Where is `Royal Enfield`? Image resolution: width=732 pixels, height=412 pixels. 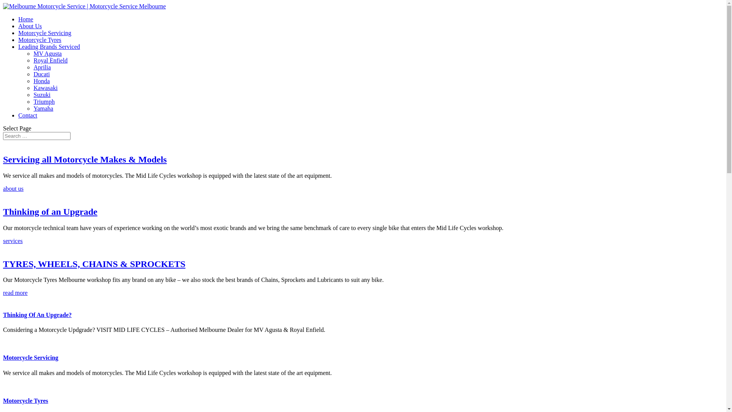 Royal Enfield is located at coordinates (50, 60).